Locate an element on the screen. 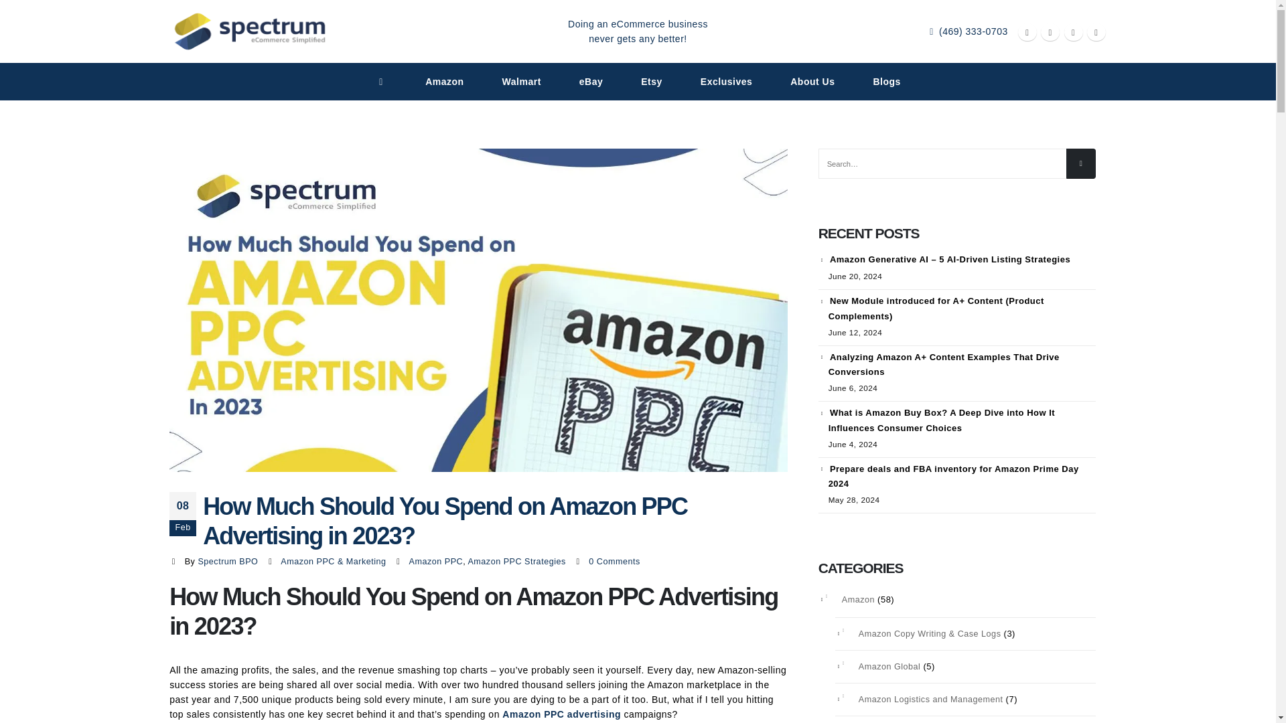 Image resolution: width=1286 pixels, height=723 pixels. Posts by Spectrum BPO is located at coordinates (228, 561).